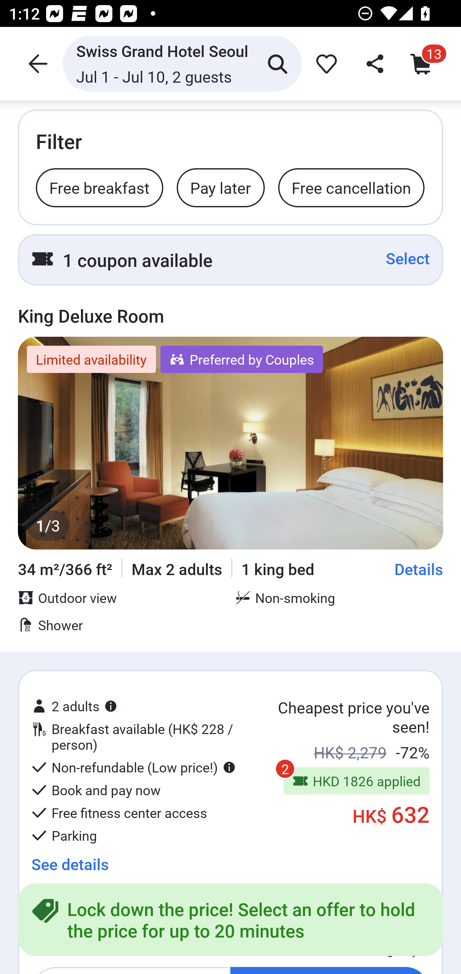  What do you see at coordinates (351, 187) in the screenshot?
I see `Free cancellation` at bounding box center [351, 187].